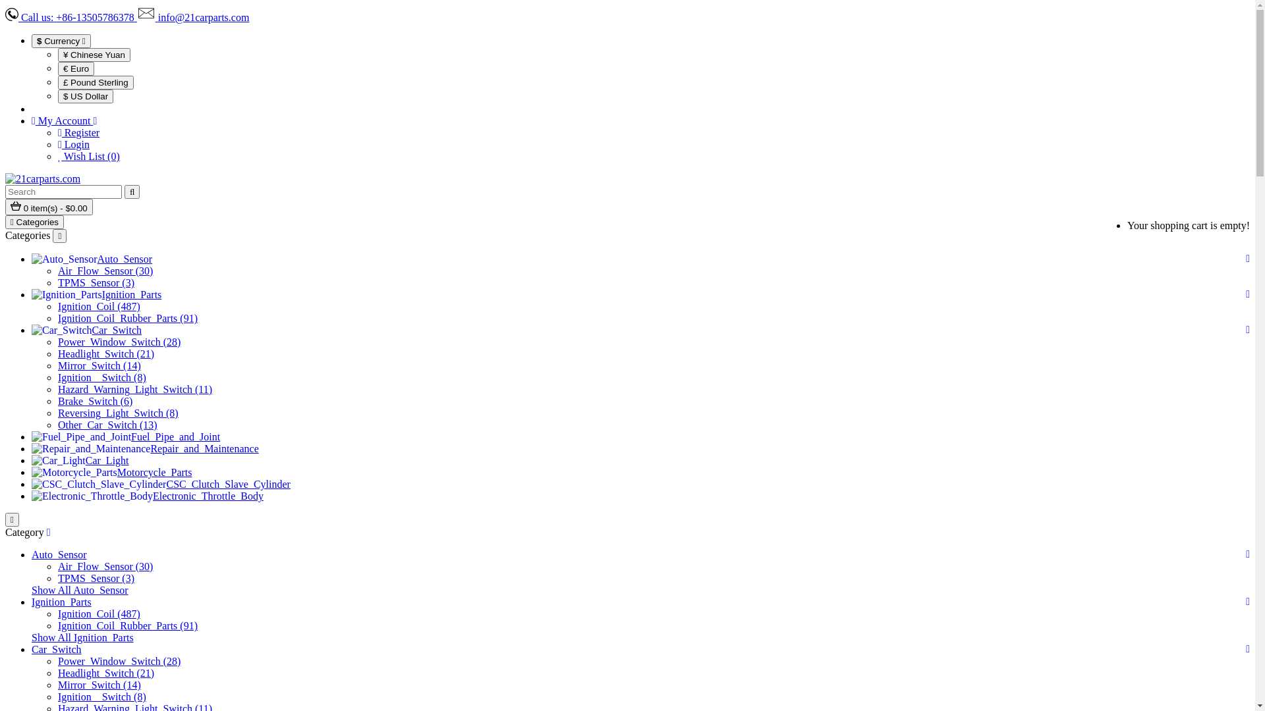 The width and height of the screenshot is (1265, 711). Describe the element at coordinates (106, 354) in the screenshot. I see `Headlight_Switch (21)` at that location.